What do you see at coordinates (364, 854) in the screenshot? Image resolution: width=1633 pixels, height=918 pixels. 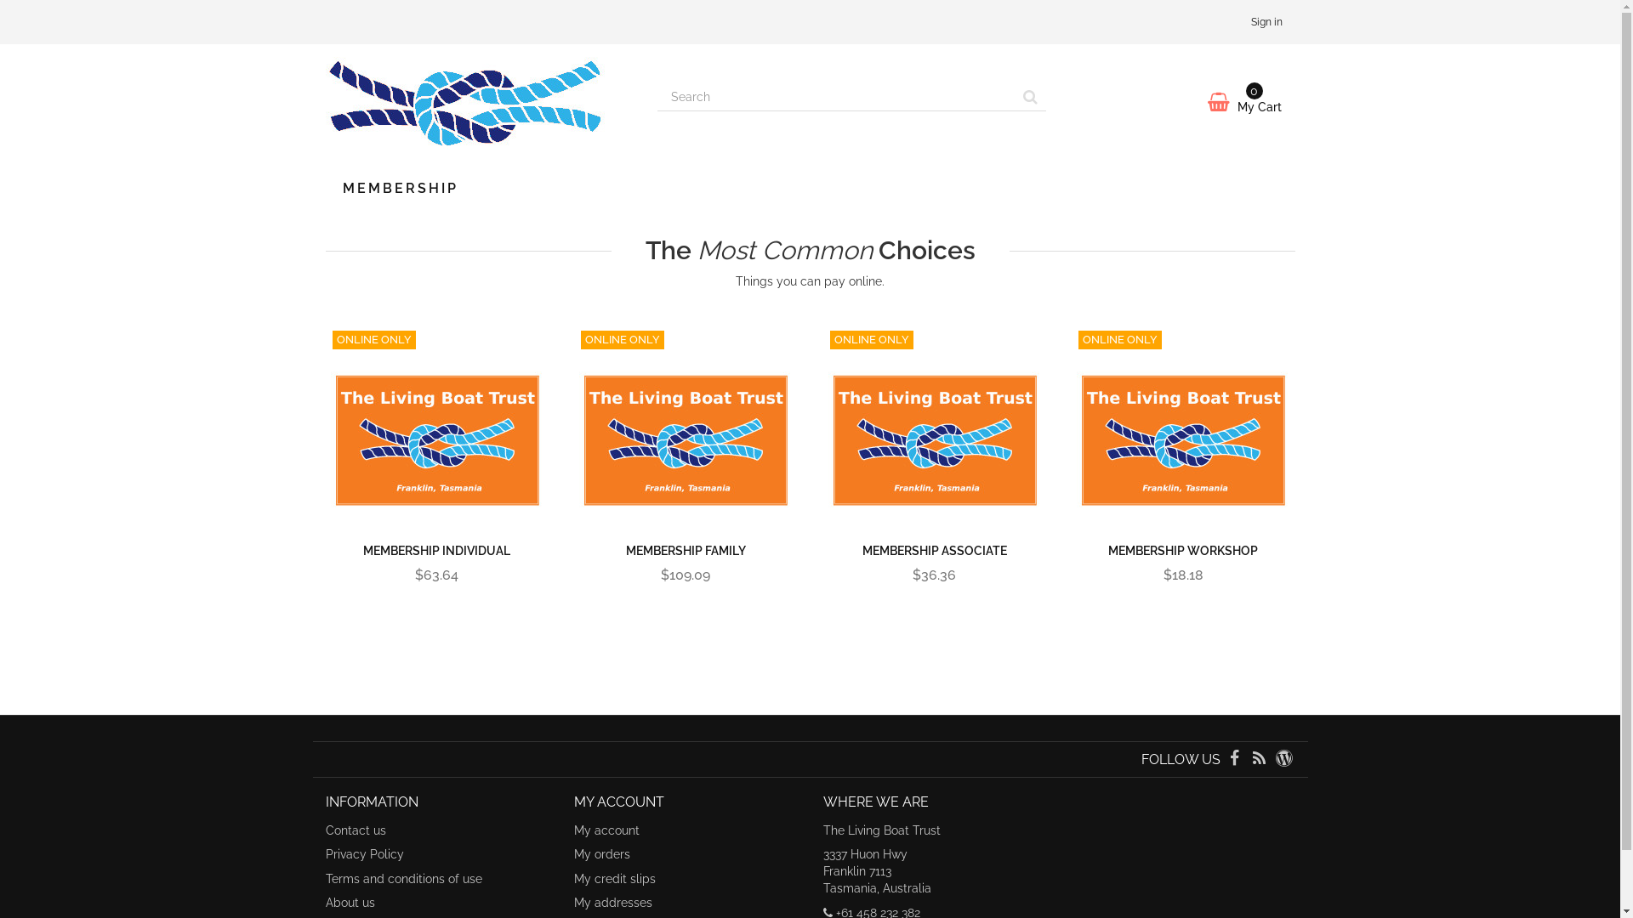 I see `Privacy Policy` at bounding box center [364, 854].